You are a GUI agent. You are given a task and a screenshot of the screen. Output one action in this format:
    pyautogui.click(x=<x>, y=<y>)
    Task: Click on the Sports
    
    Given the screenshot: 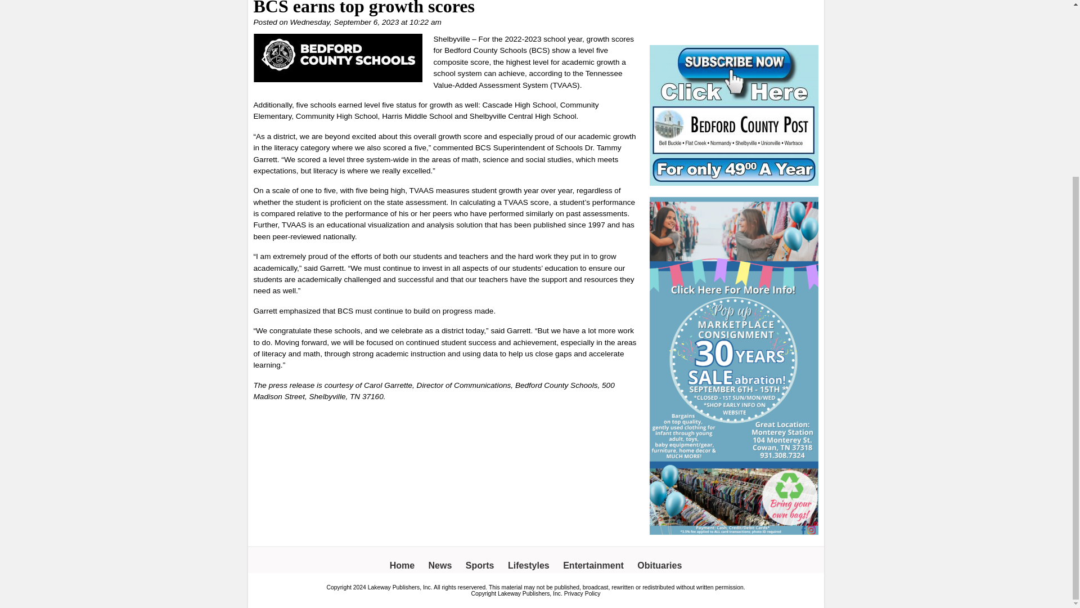 What is the action you would take?
    pyautogui.click(x=480, y=565)
    